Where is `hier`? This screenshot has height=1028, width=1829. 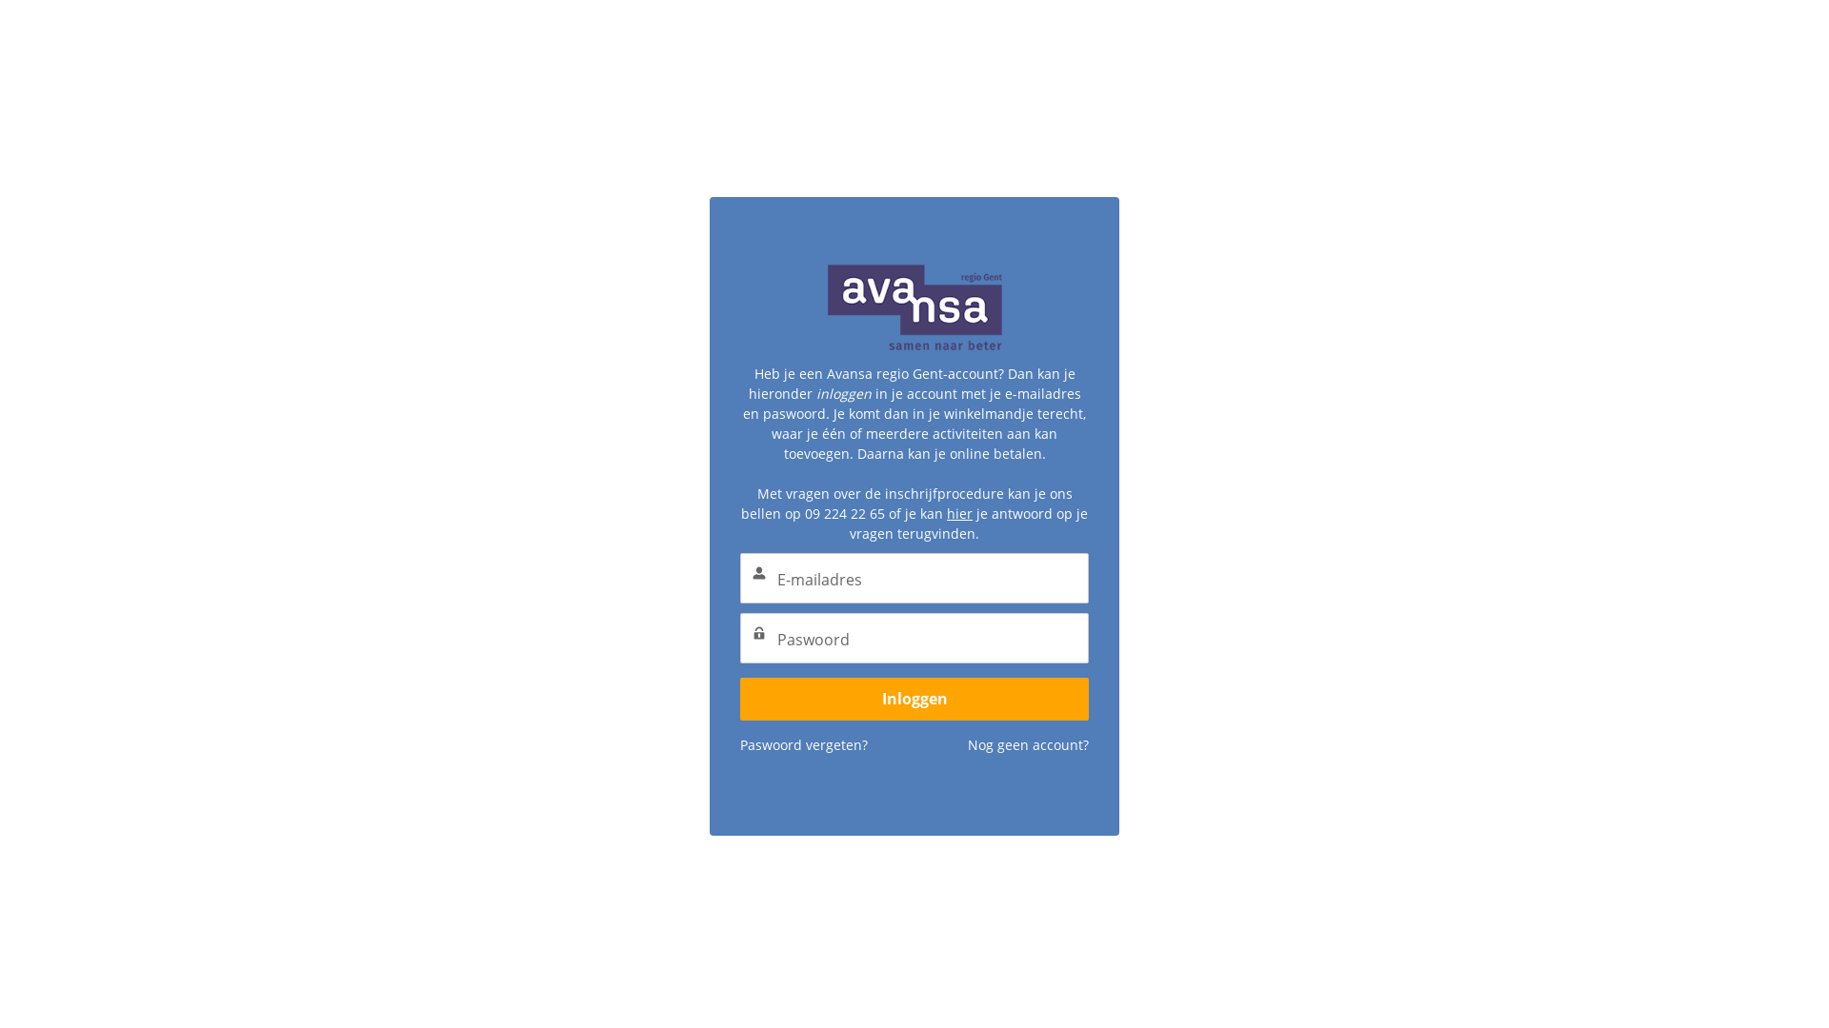
hier is located at coordinates (960, 514).